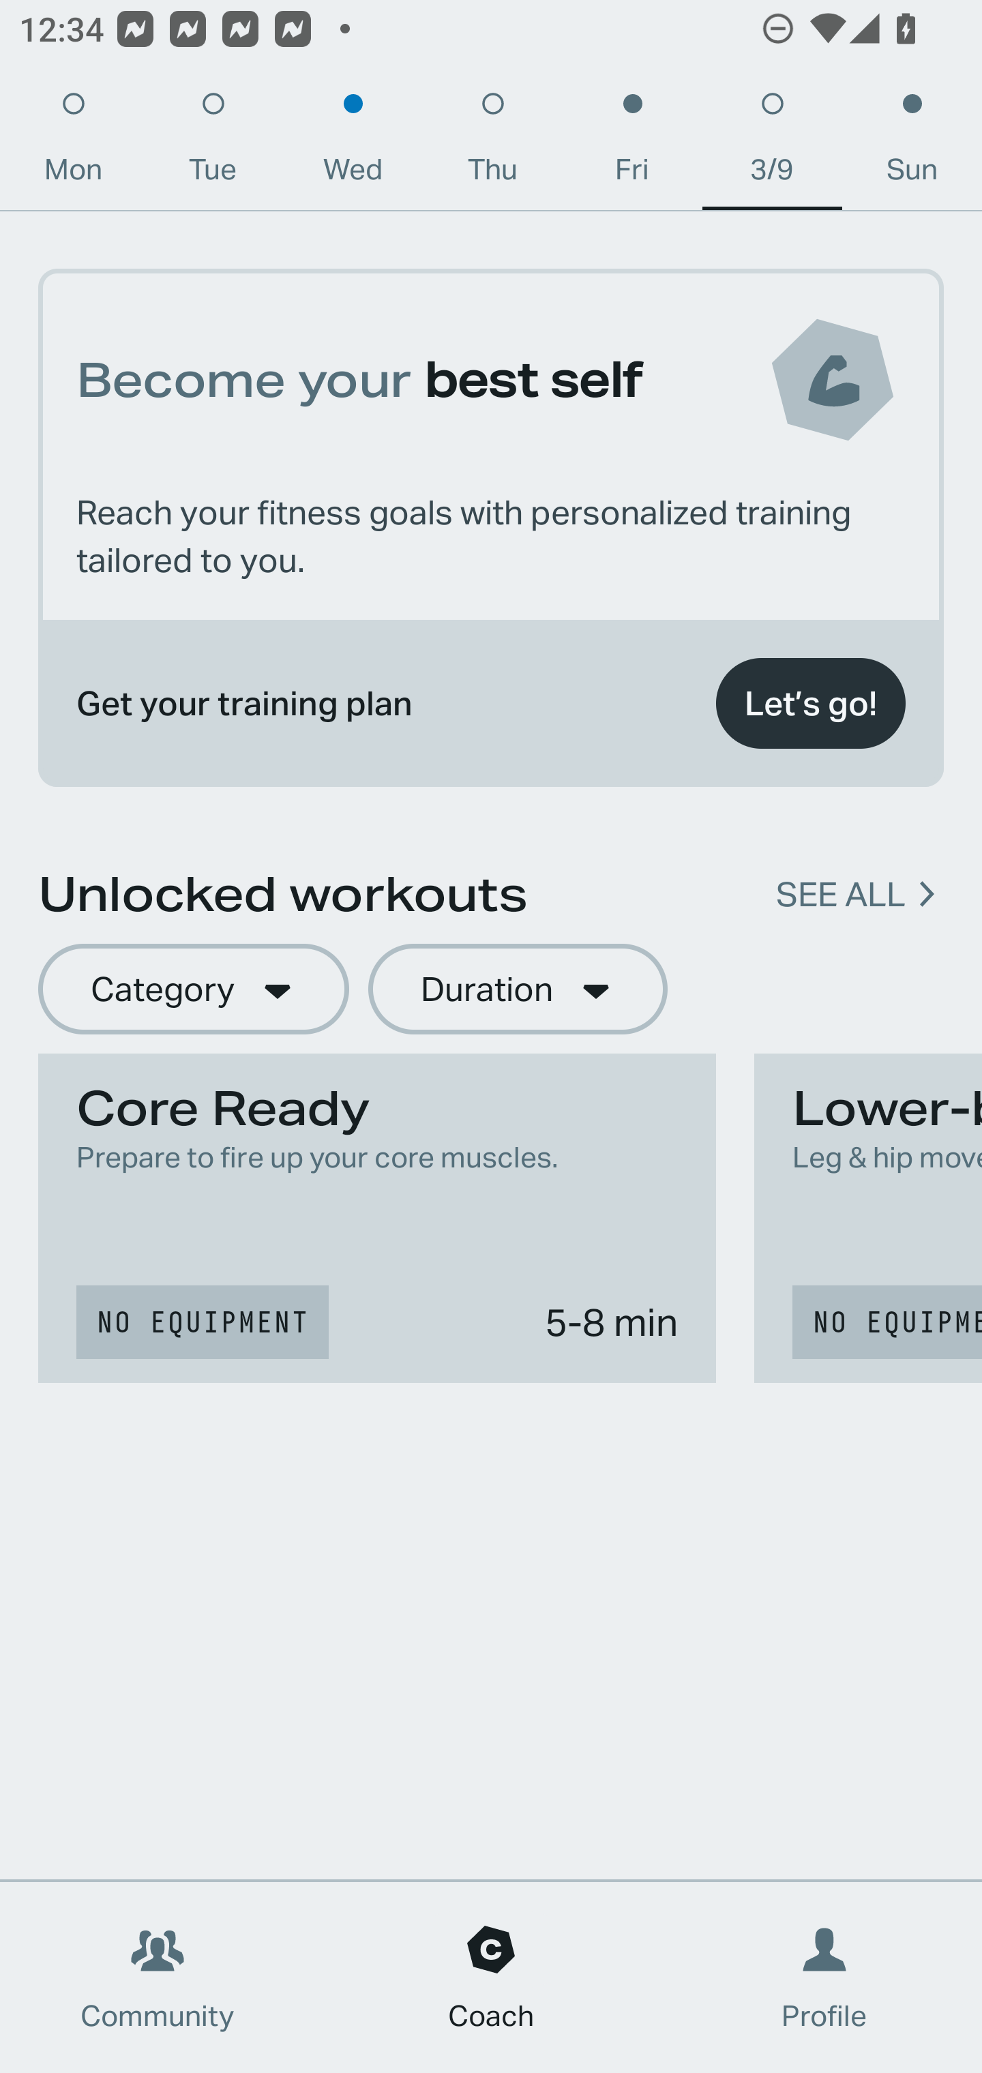 The image size is (982, 2073). What do you see at coordinates (213, 143) in the screenshot?
I see `Tue` at bounding box center [213, 143].